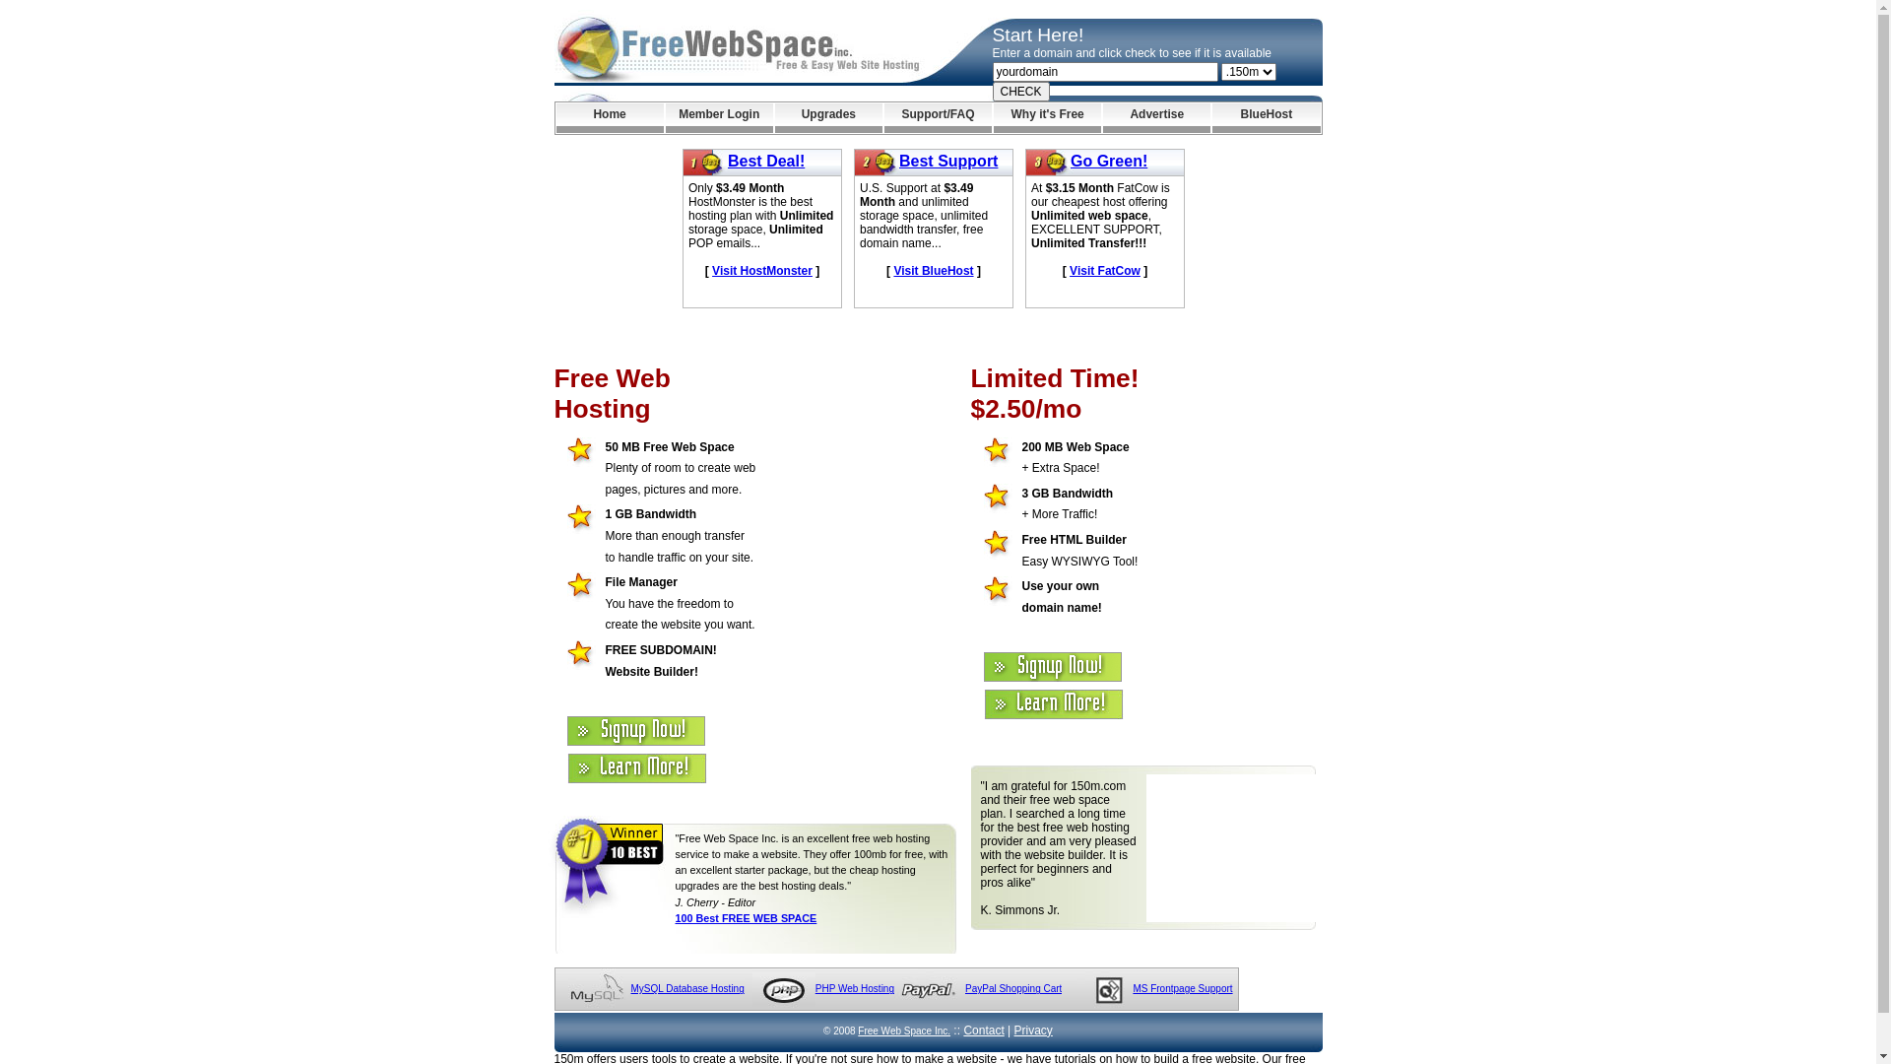 The height and width of the screenshot is (1064, 1891). What do you see at coordinates (904, 1031) in the screenshot?
I see `Free Web Space Inc.` at bounding box center [904, 1031].